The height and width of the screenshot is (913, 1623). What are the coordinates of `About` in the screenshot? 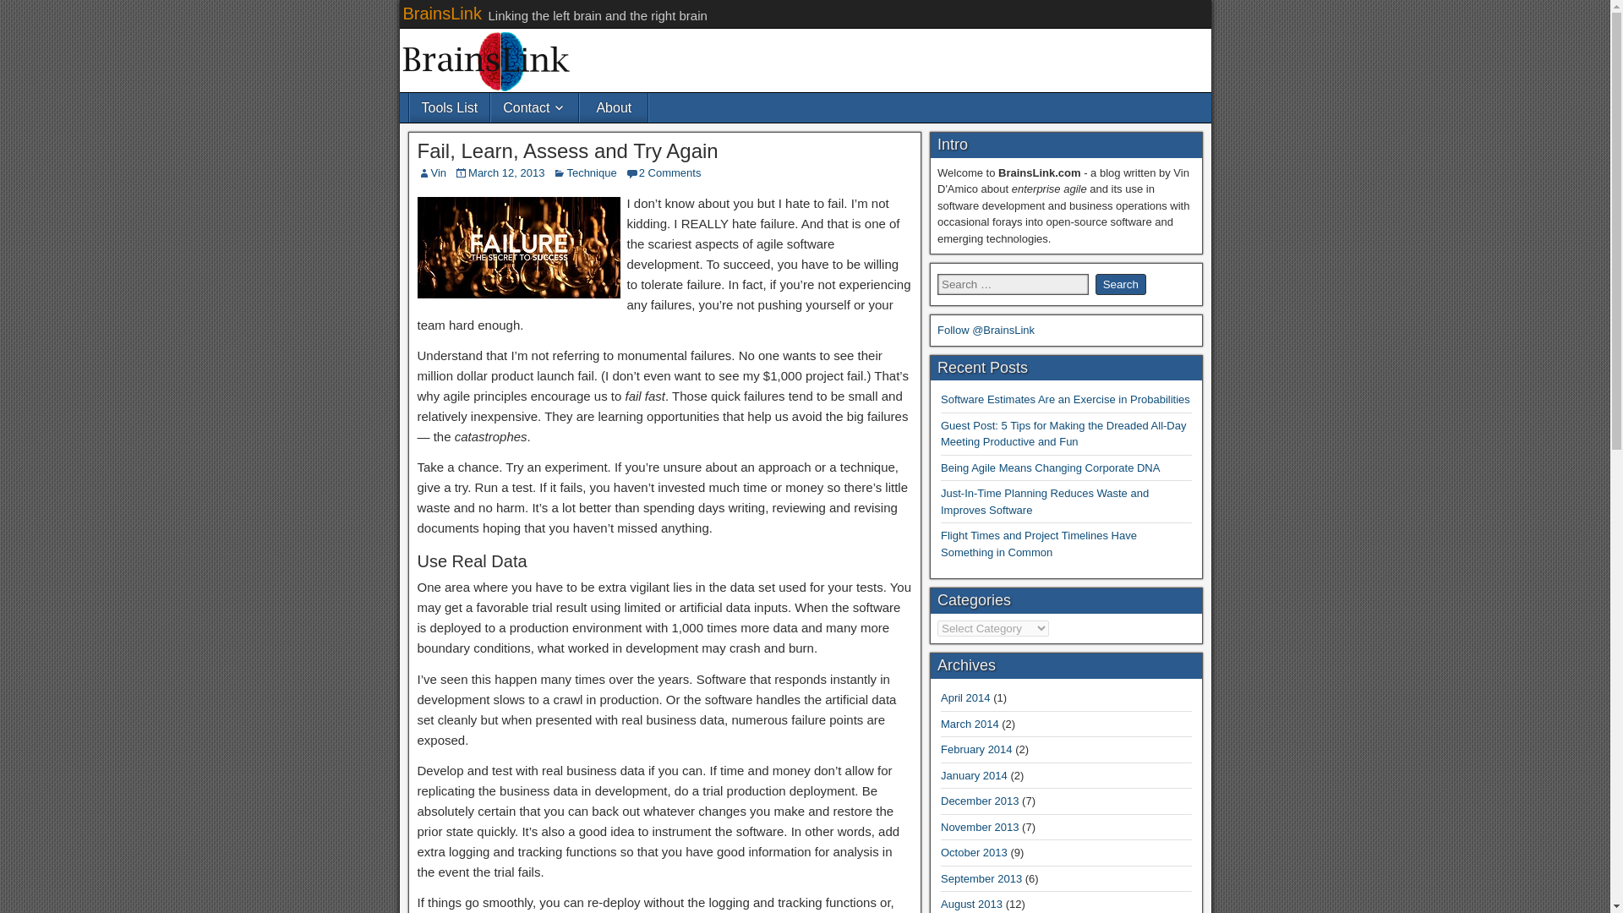 It's located at (614, 107).